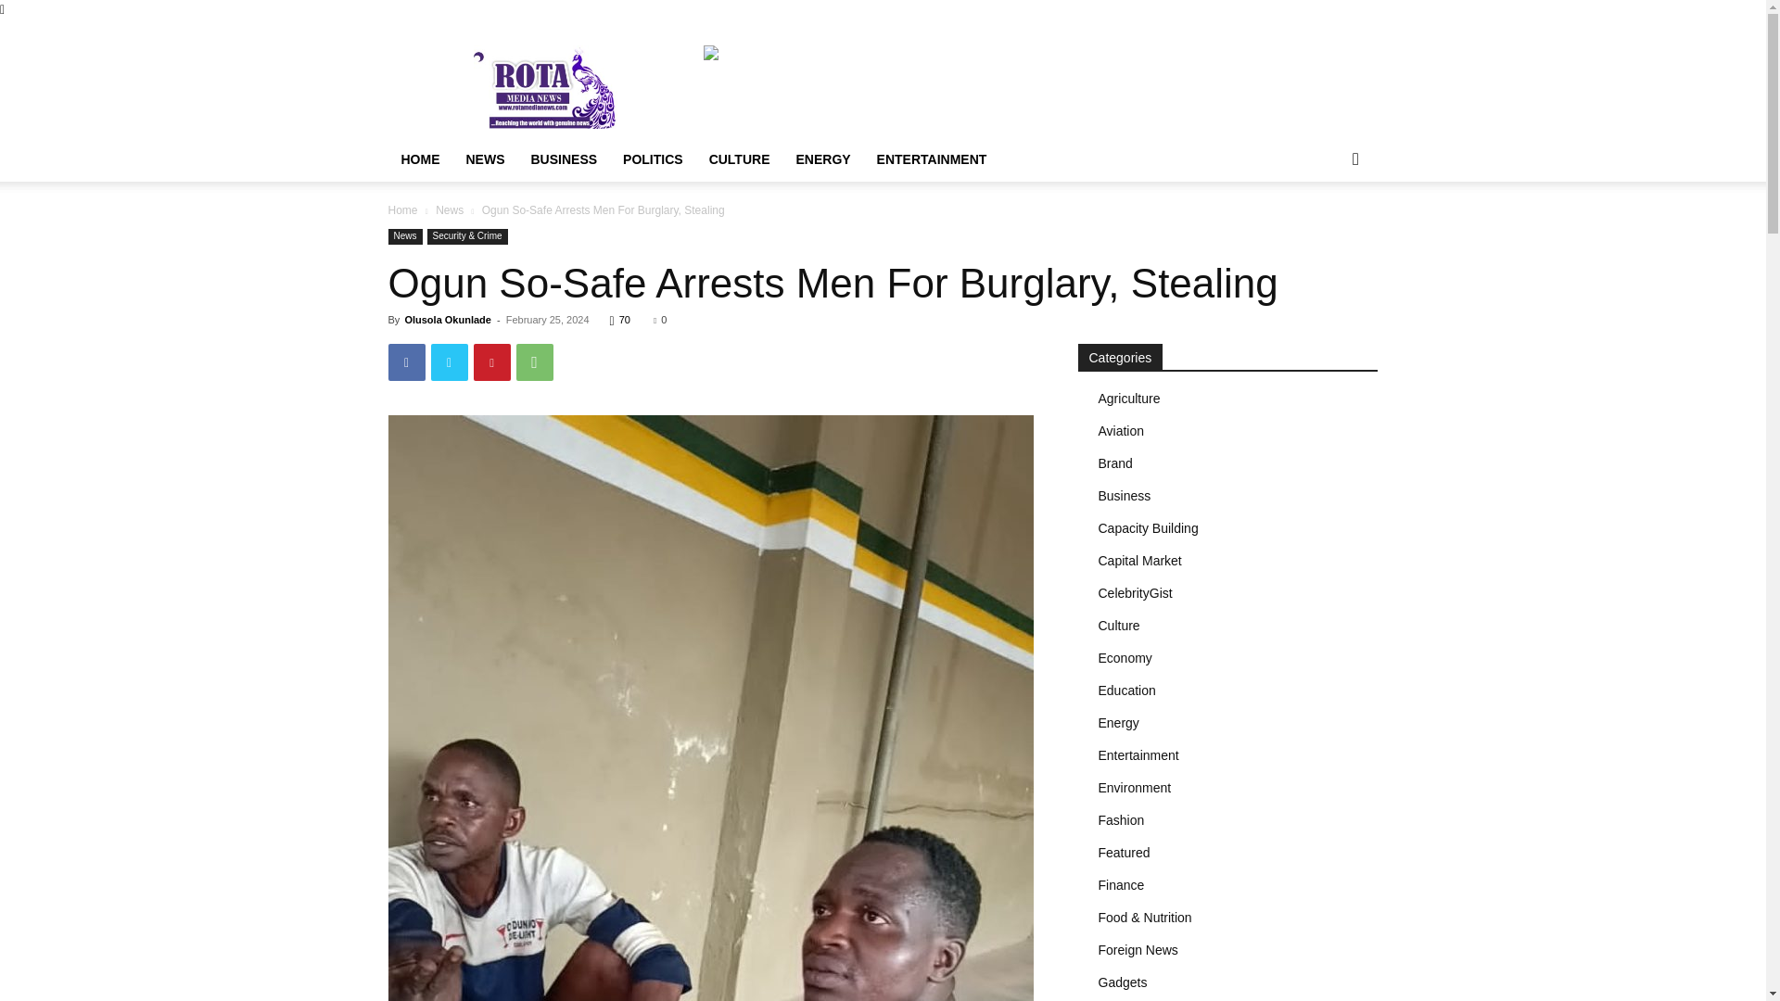  Describe the element at coordinates (404, 236) in the screenshot. I see `News` at that location.